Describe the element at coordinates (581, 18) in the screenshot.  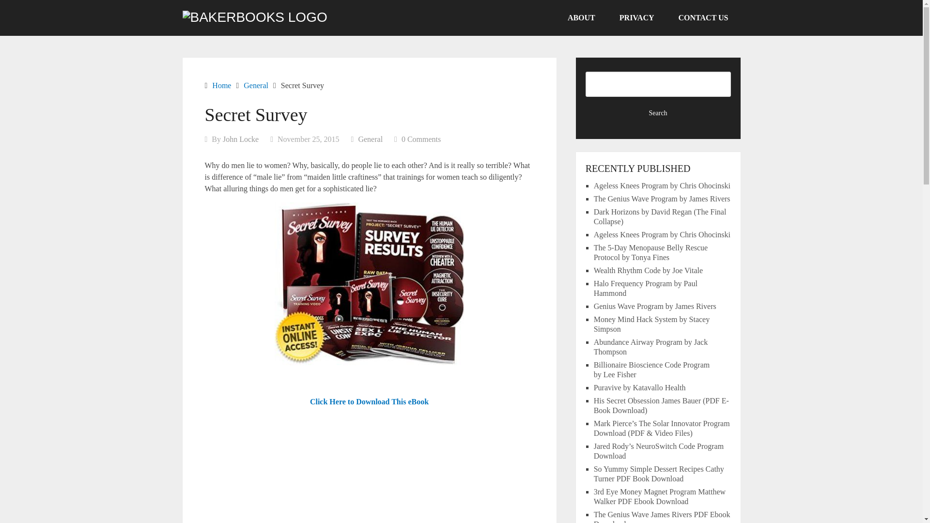
I see `ABOUT` at that location.